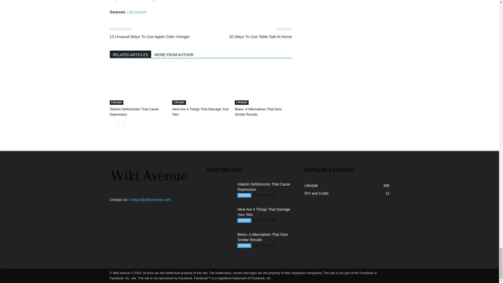 The image size is (503, 283). Describe the element at coordinates (116, 102) in the screenshot. I see `Lifestyle` at that location.